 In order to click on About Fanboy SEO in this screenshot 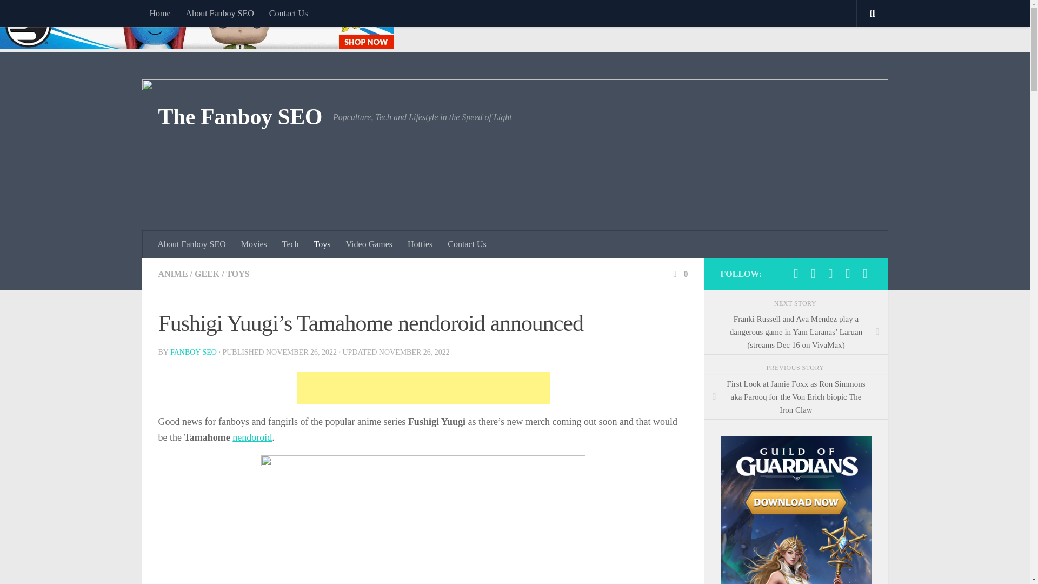, I will do `click(192, 244)`.